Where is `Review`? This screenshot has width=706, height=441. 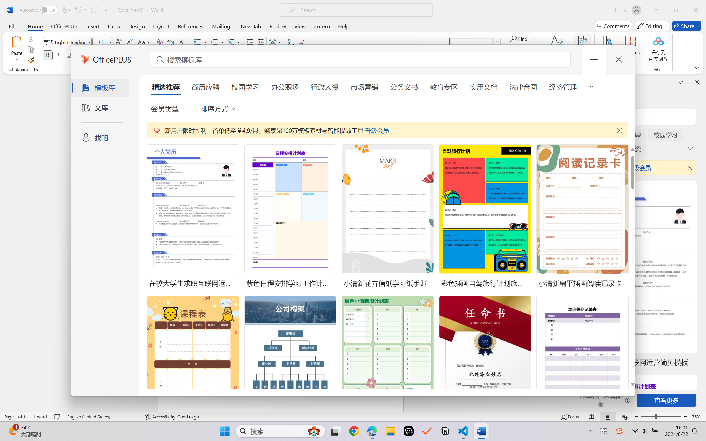 Review is located at coordinates (278, 26).